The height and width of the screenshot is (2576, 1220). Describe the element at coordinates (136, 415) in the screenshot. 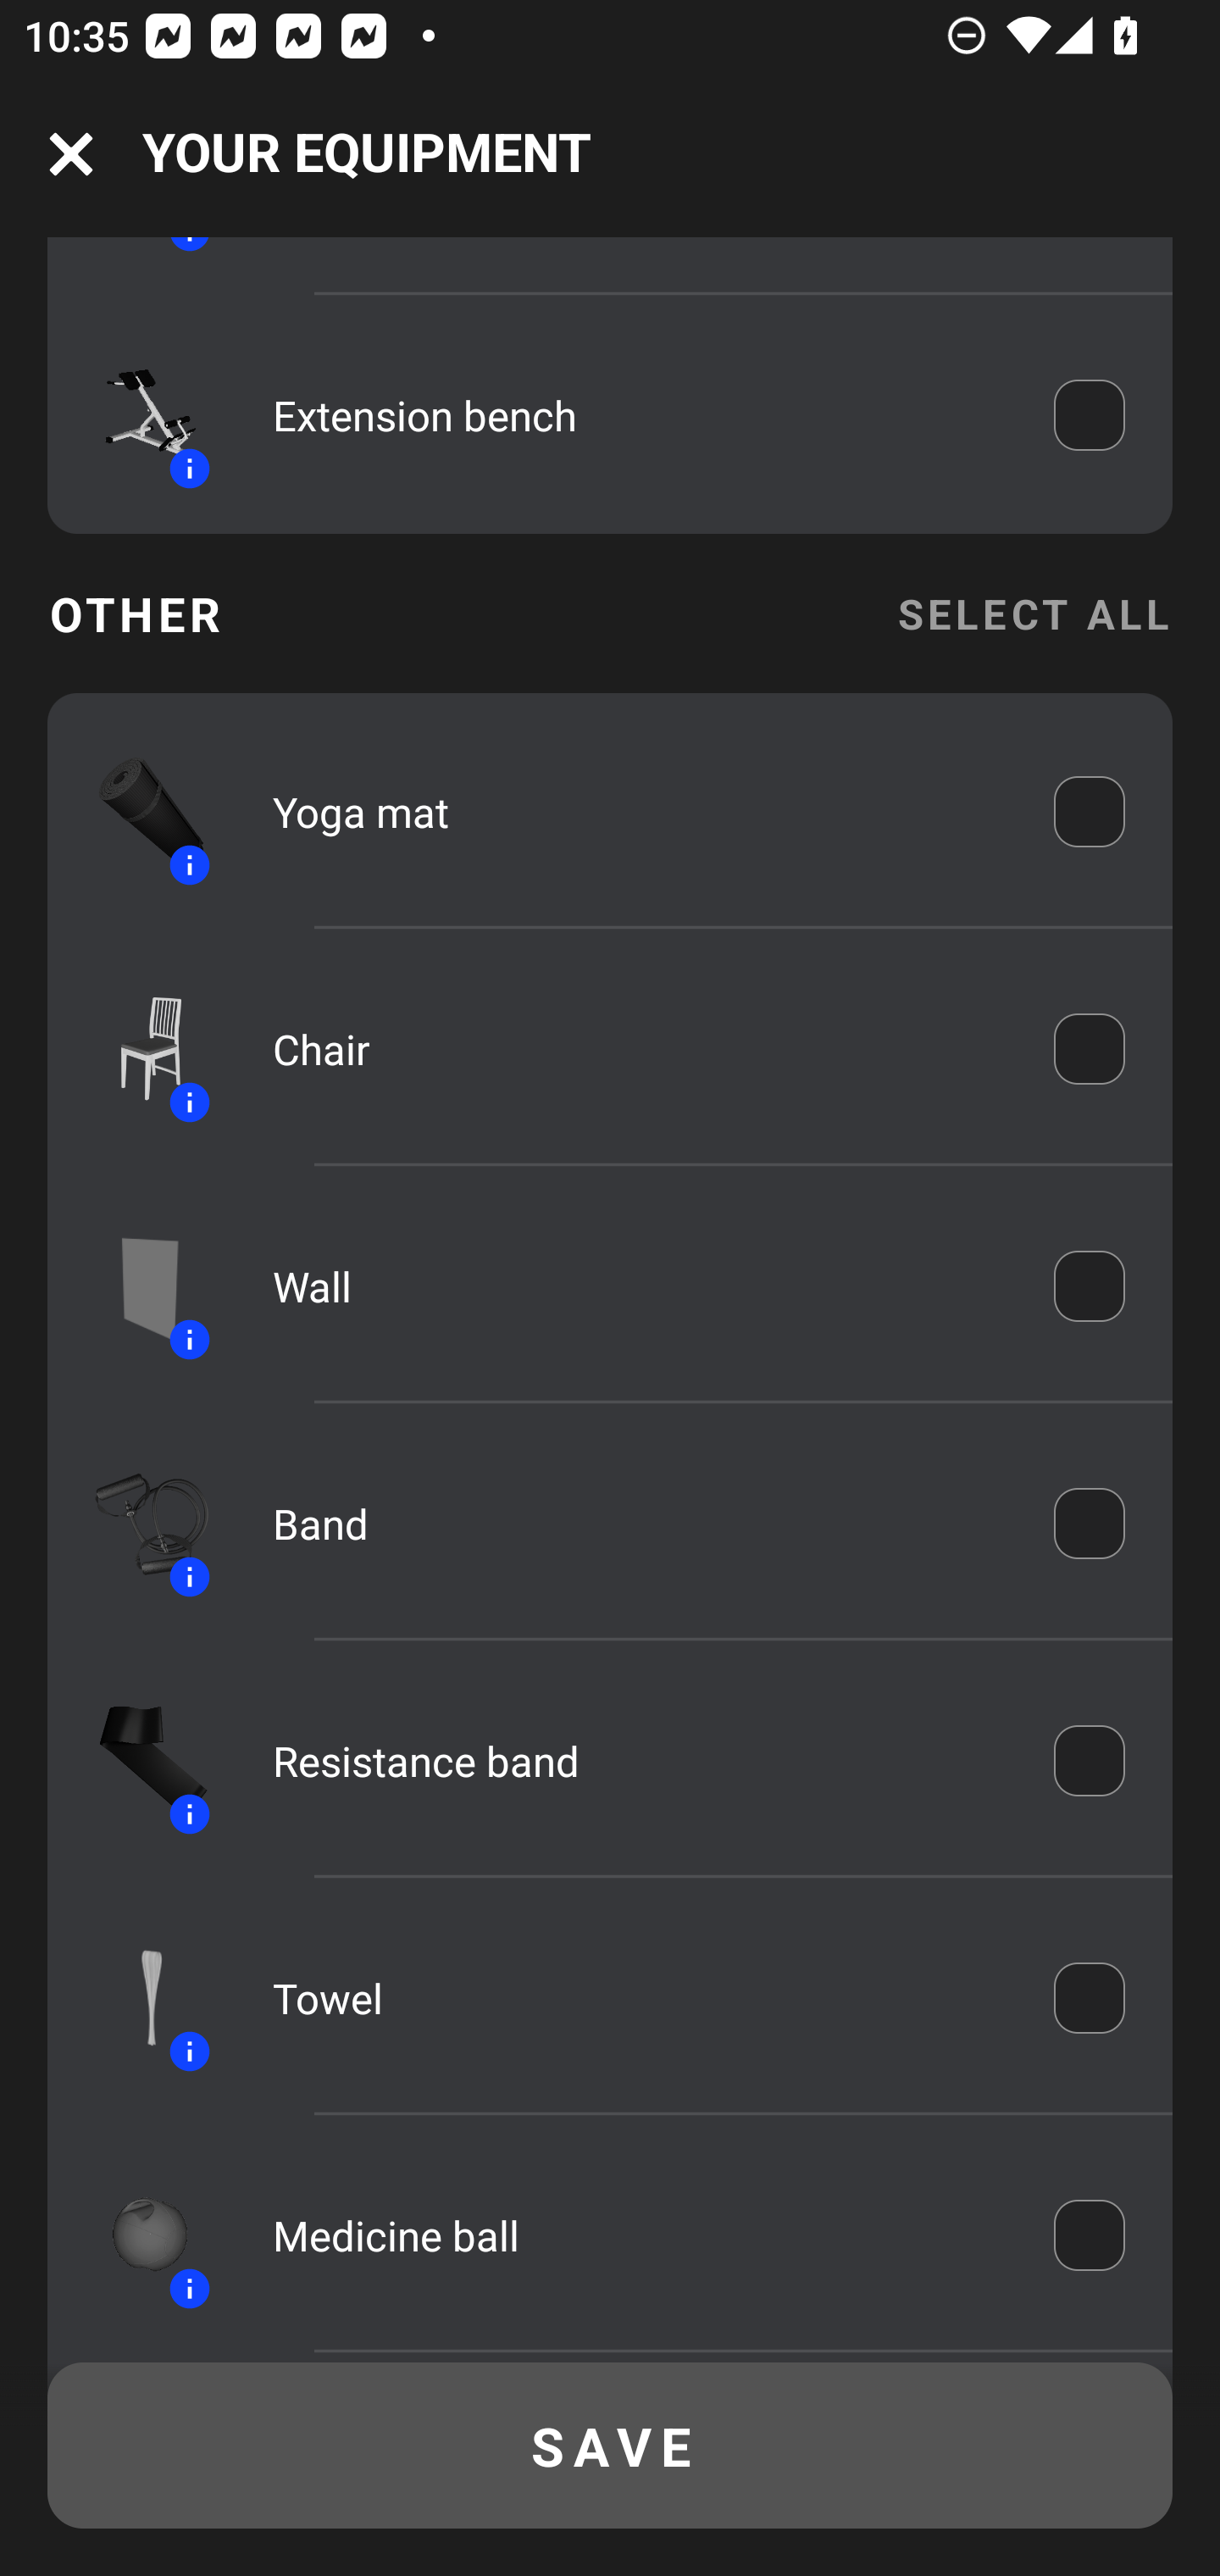

I see `Equipment icon Information icon` at that location.